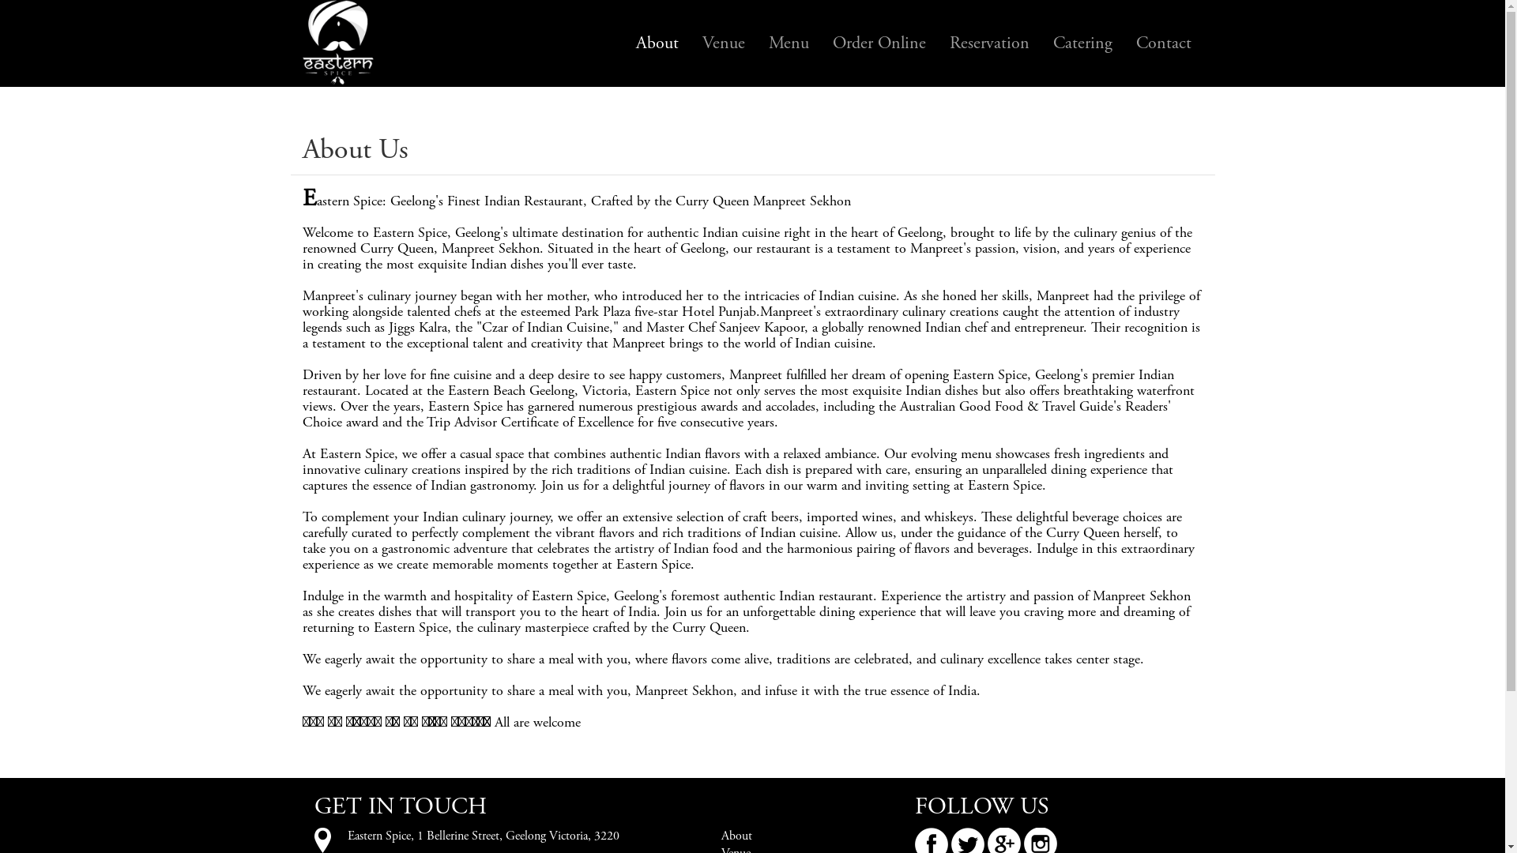 The width and height of the screenshot is (1517, 853). Describe the element at coordinates (879, 43) in the screenshot. I see `Order Online` at that location.